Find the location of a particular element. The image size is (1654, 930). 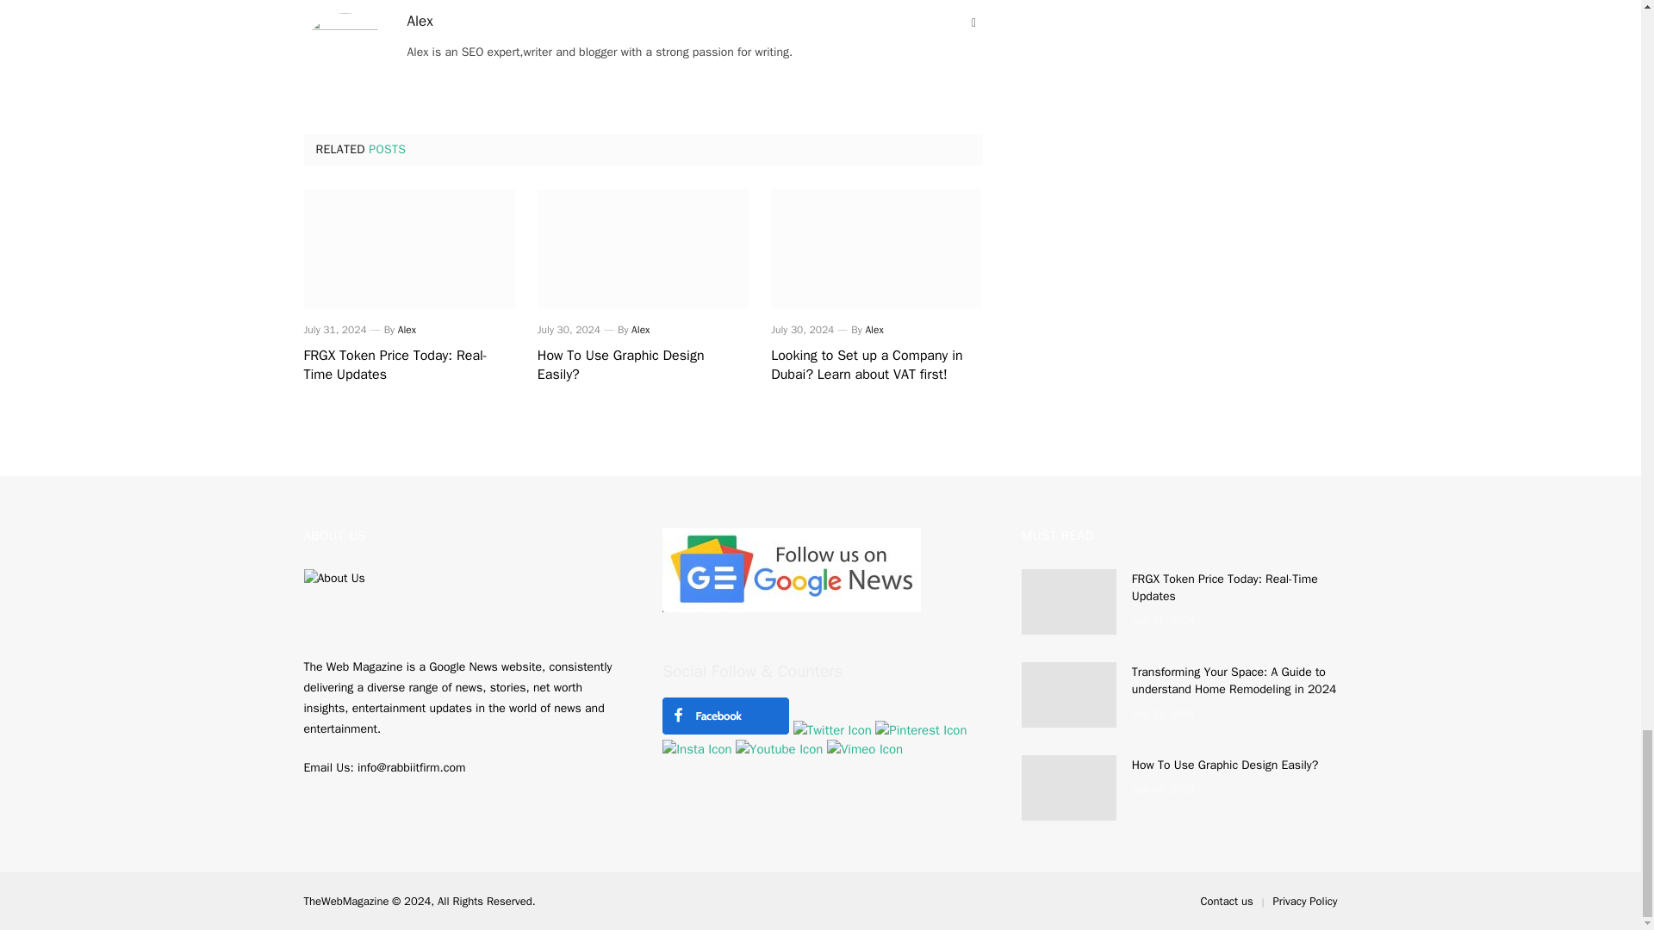

Posts by Alex is located at coordinates (641, 329).